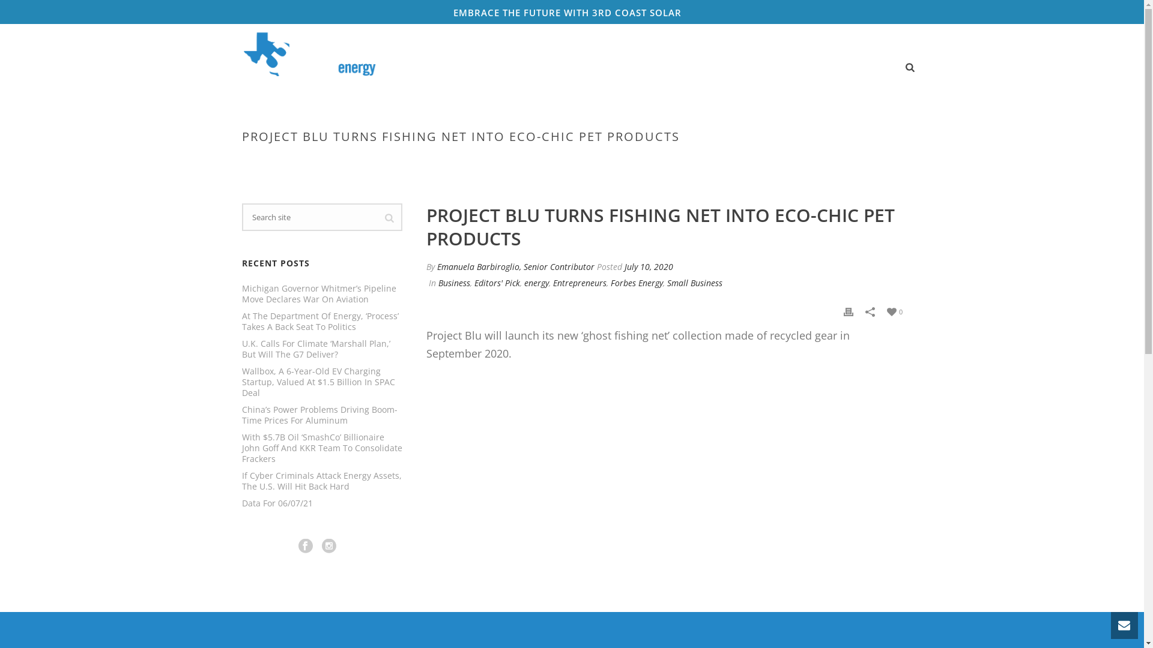 The width and height of the screenshot is (1153, 648). What do you see at coordinates (454, 283) in the screenshot?
I see `Business` at bounding box center [454, 283].